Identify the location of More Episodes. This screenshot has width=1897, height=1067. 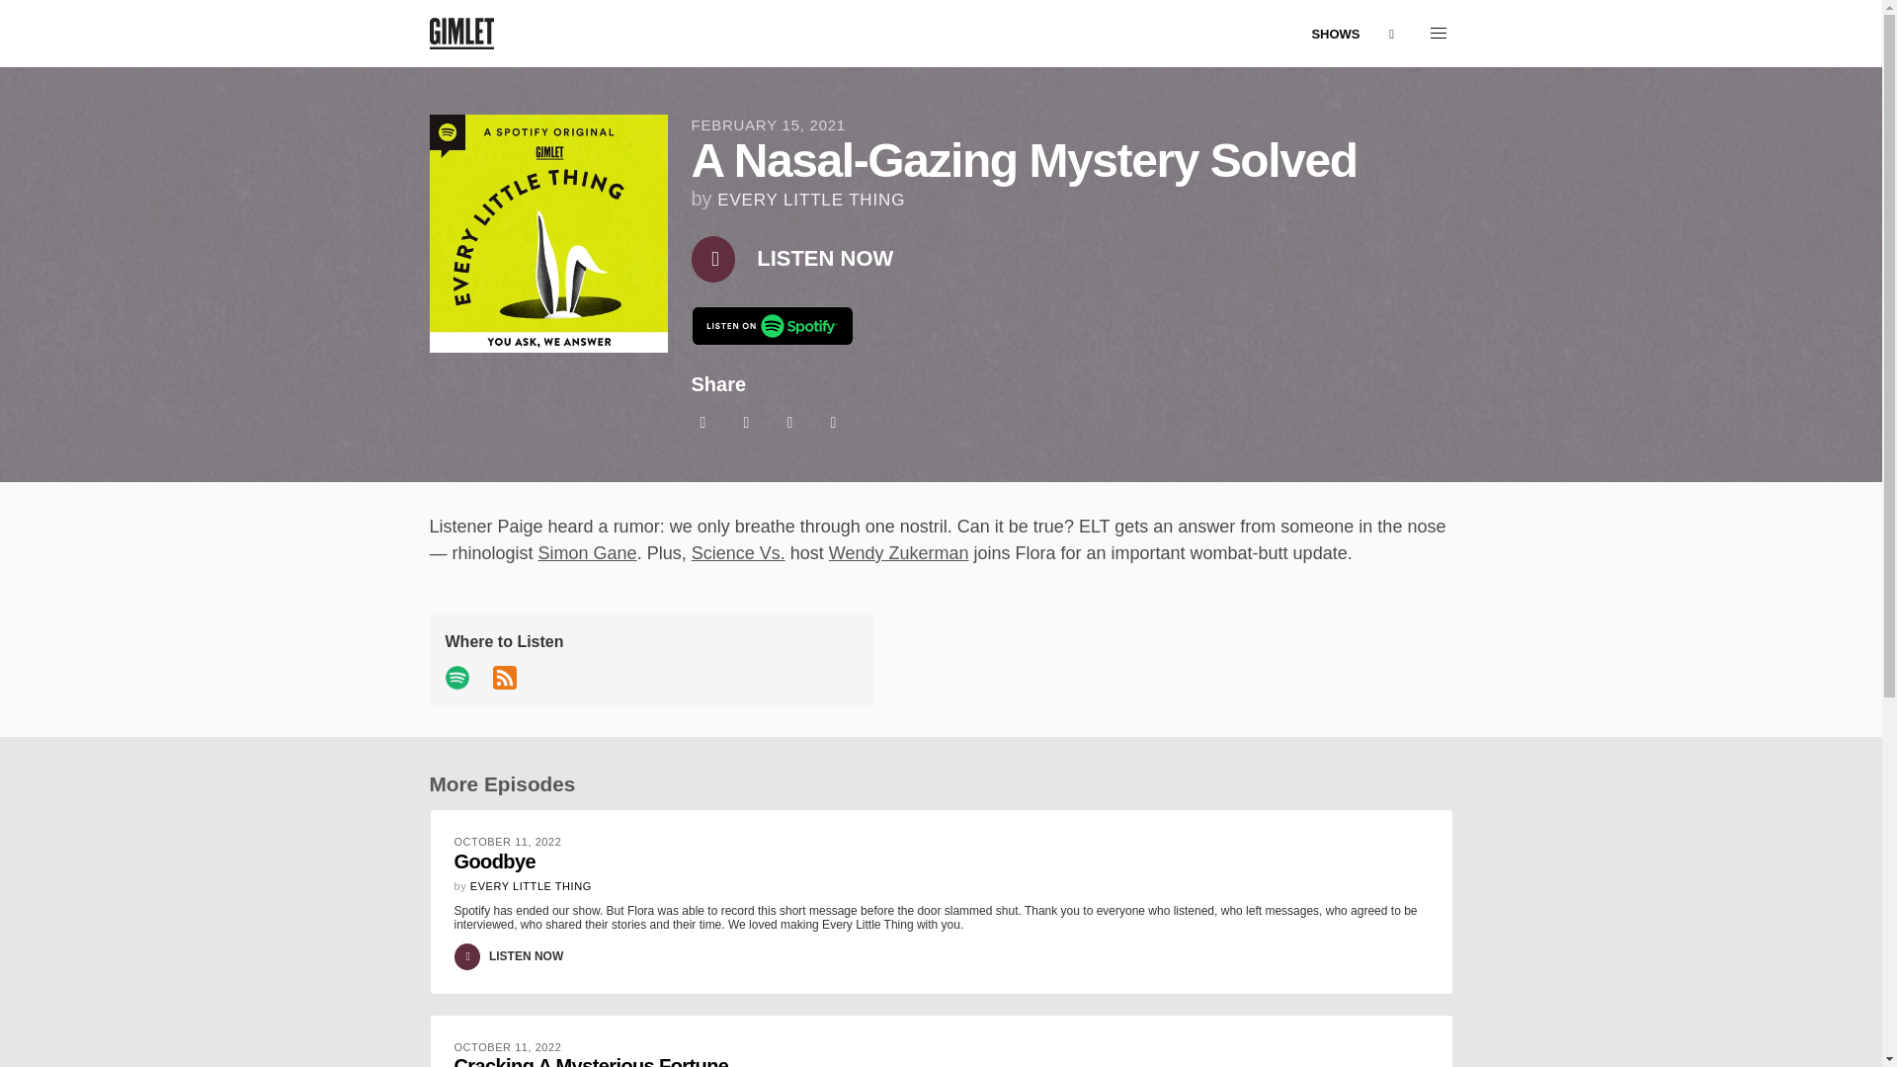
(501, 782).